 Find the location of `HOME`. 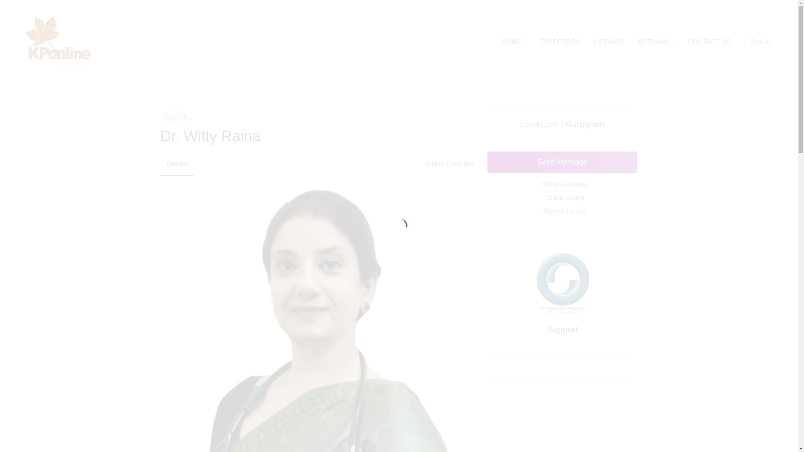

HOME is located at coordinates (512, 42).